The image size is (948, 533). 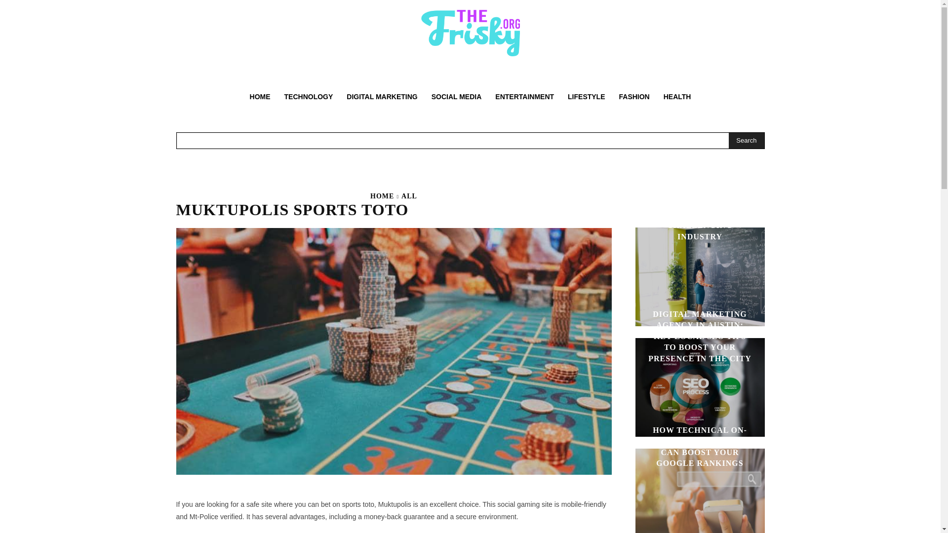 I want to click on FASHION, so click(x=634, y=97).